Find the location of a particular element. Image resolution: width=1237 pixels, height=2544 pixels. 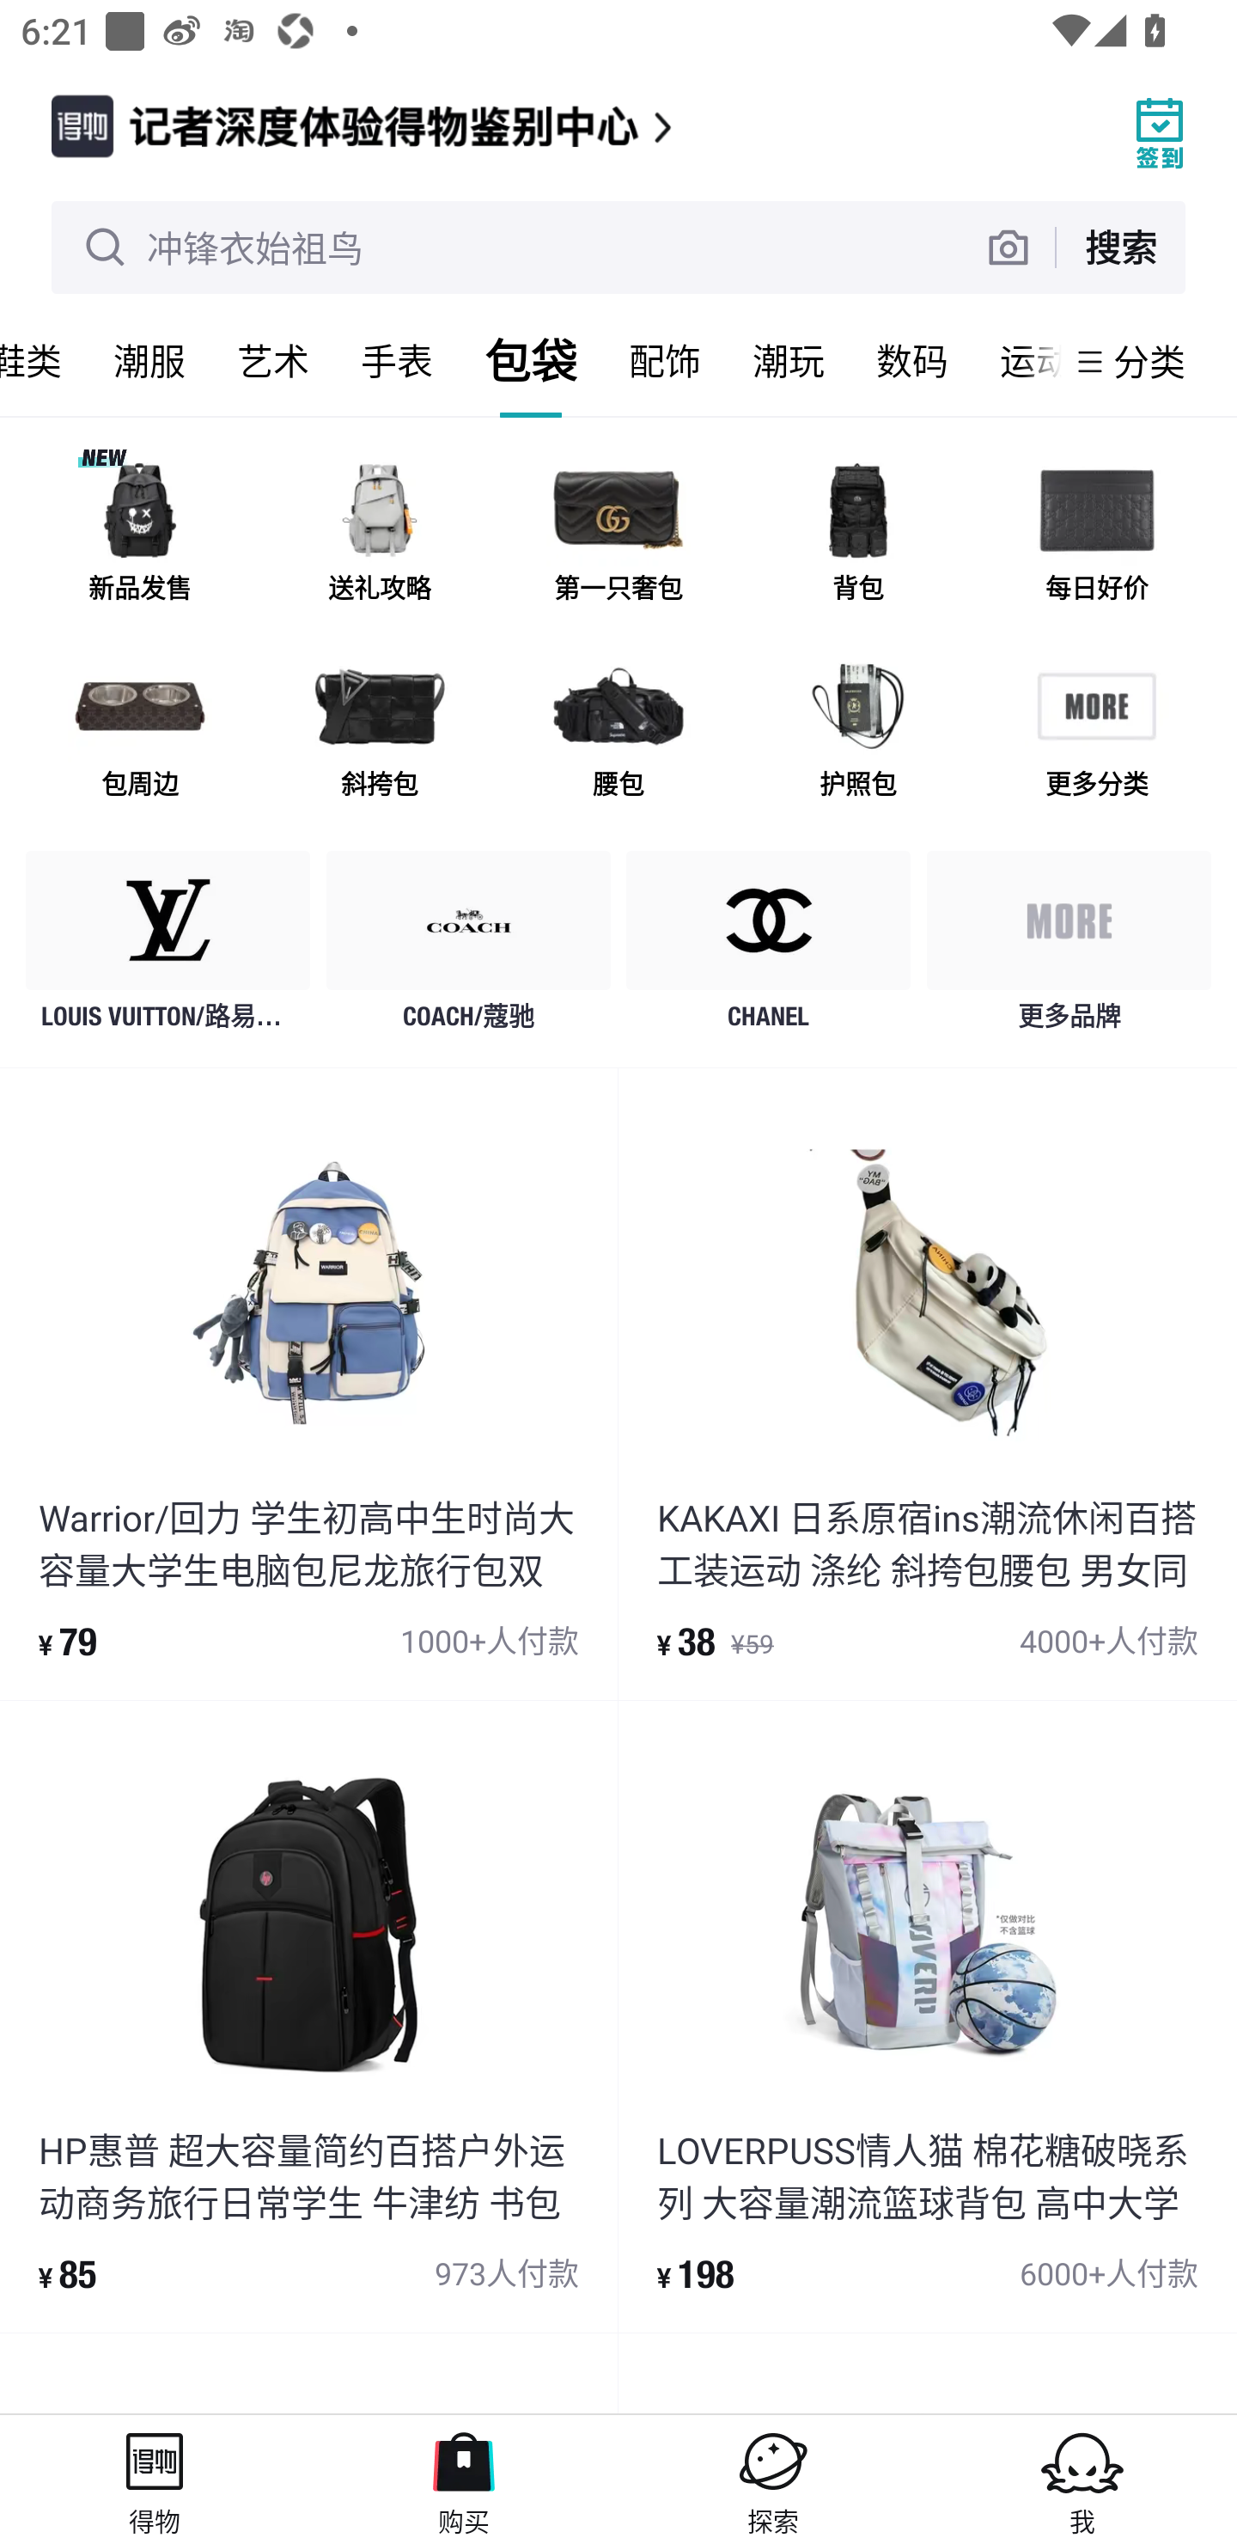

更多分类 is located at coordinates (1096, 731).